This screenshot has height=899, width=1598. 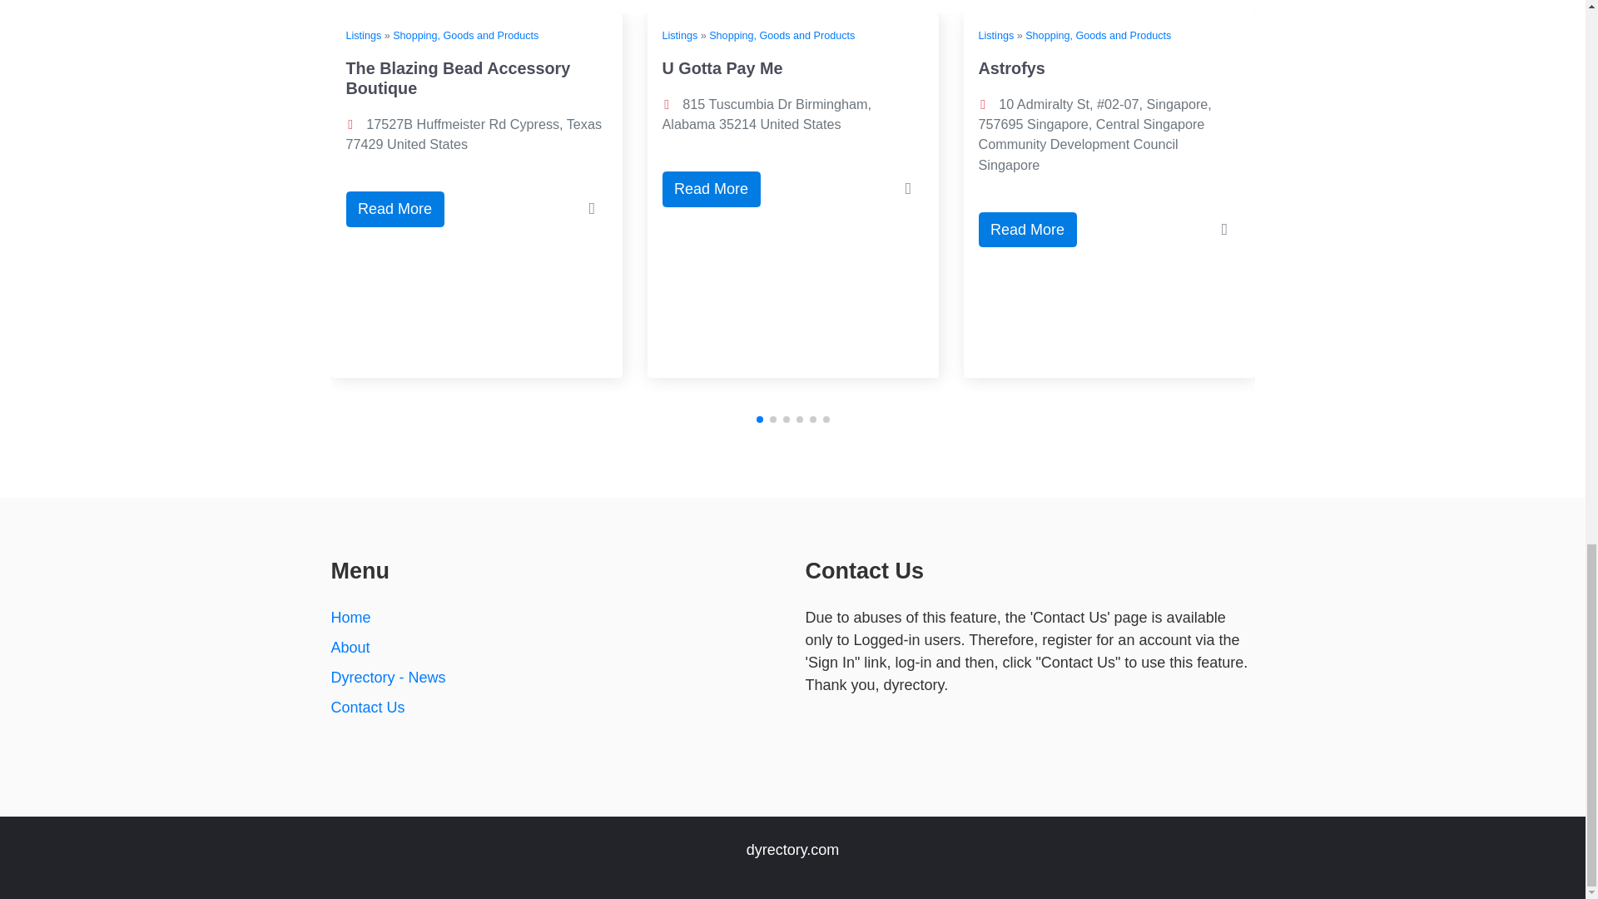 I want to click on Shopping, Goods and Products, so click(x=466, y=35).